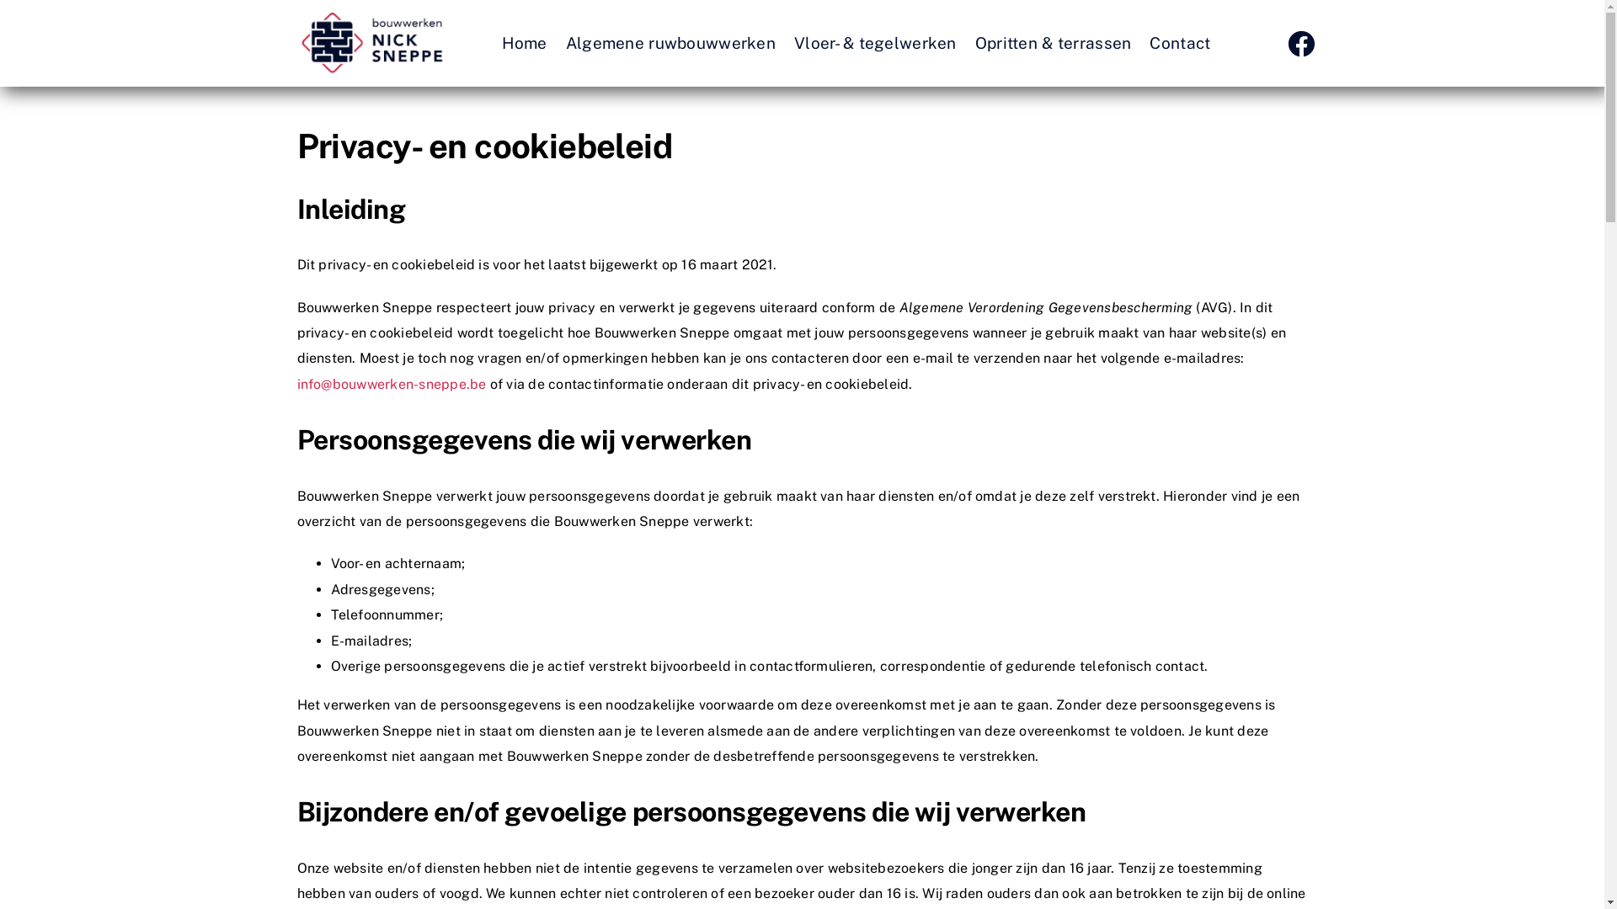 This screenshot has height=909, width=1617. Describe the element at coordinates (525, 44) in the screenshot. I see `Home` at that location.